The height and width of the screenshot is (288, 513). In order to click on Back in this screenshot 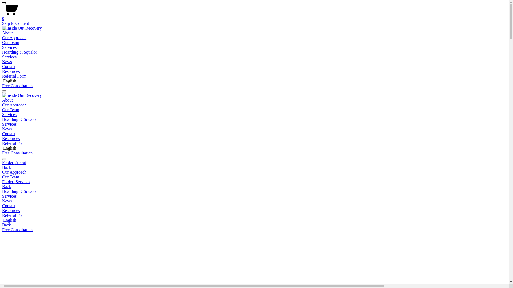, I will do `click(6, 167)`.